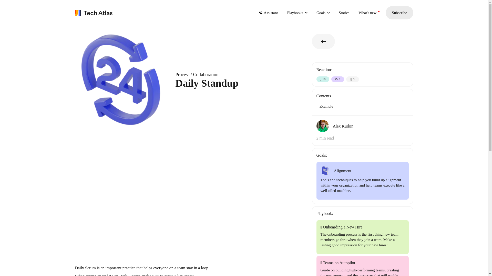  What do you see at coordinates (344, 13) in the screenshot?
I see `Stories` at bounding box center [344, 13].